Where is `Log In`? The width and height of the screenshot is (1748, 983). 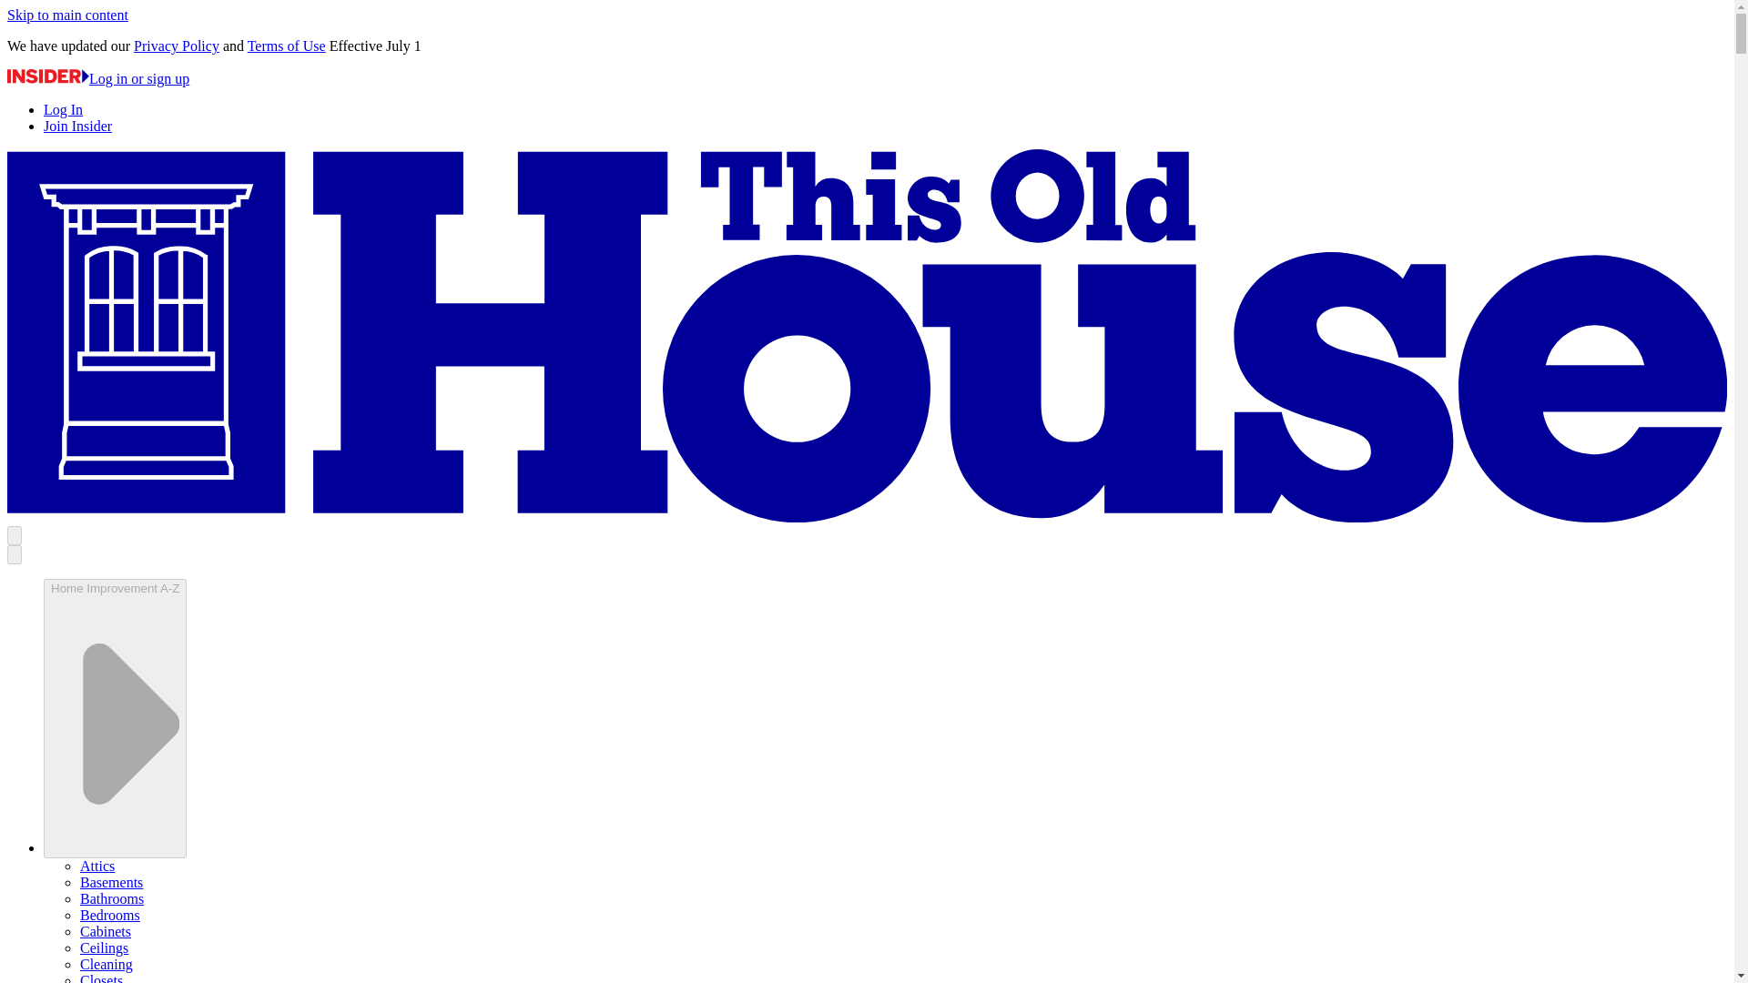 Log In is located at coordinates (63, 109).